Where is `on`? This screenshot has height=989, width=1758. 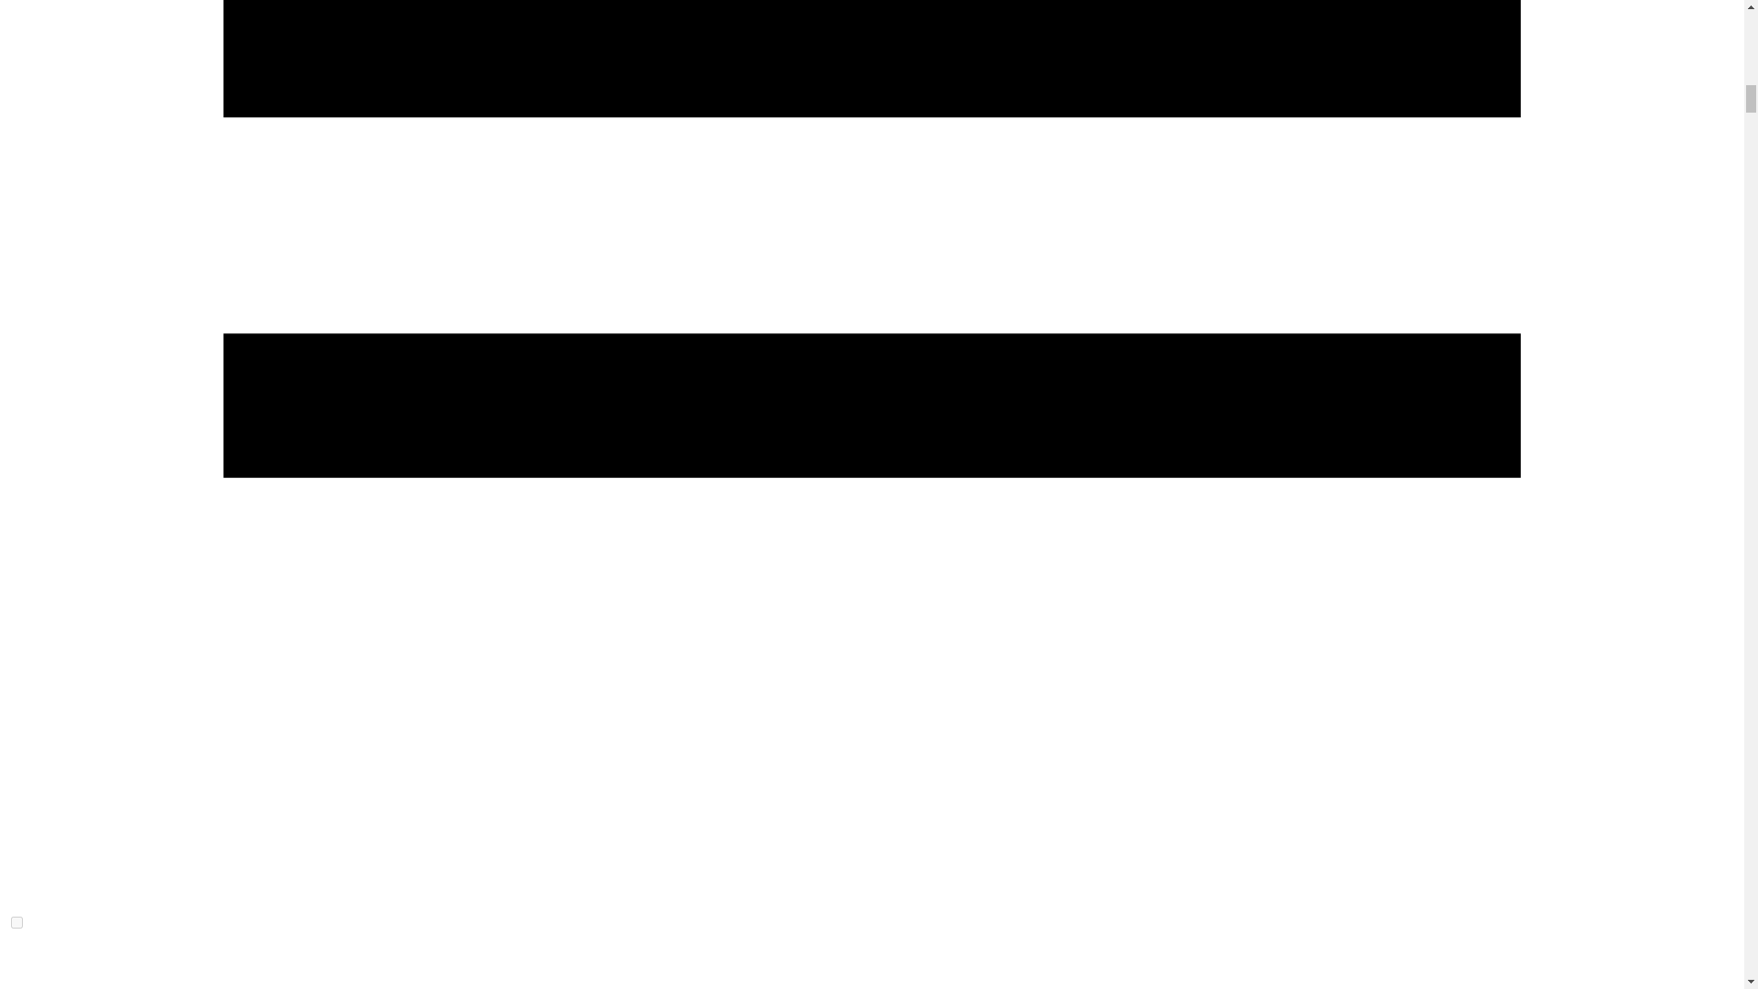
on is located at coordinates (16, 923).